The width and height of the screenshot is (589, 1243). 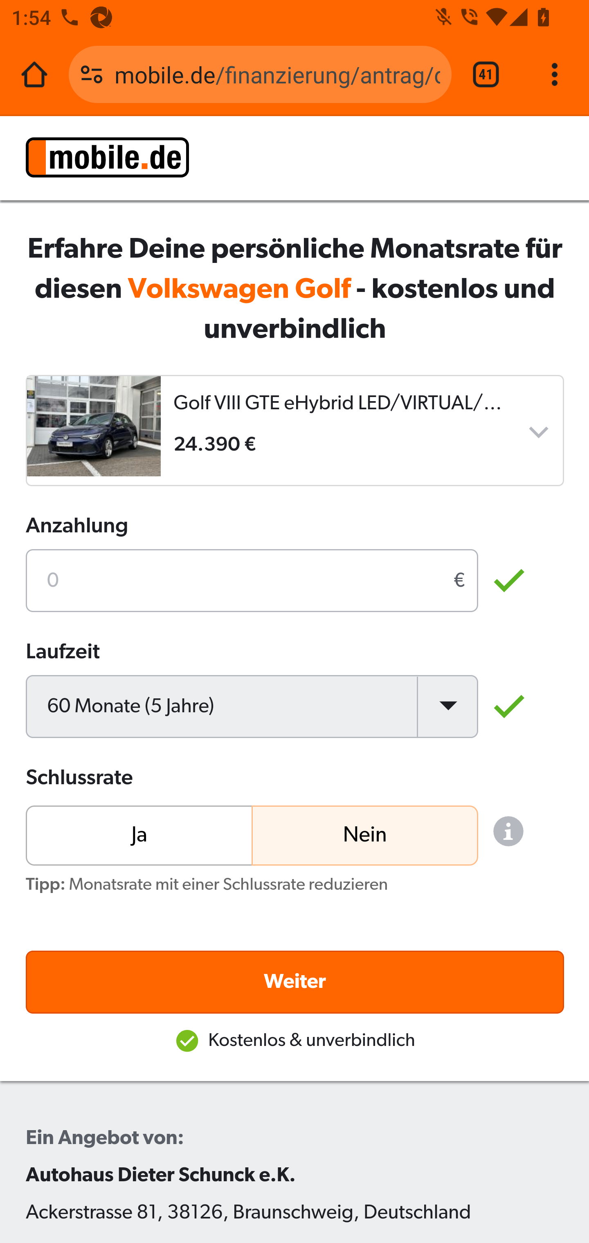 I want to click on Open the home page, so click(x=34, y=74).